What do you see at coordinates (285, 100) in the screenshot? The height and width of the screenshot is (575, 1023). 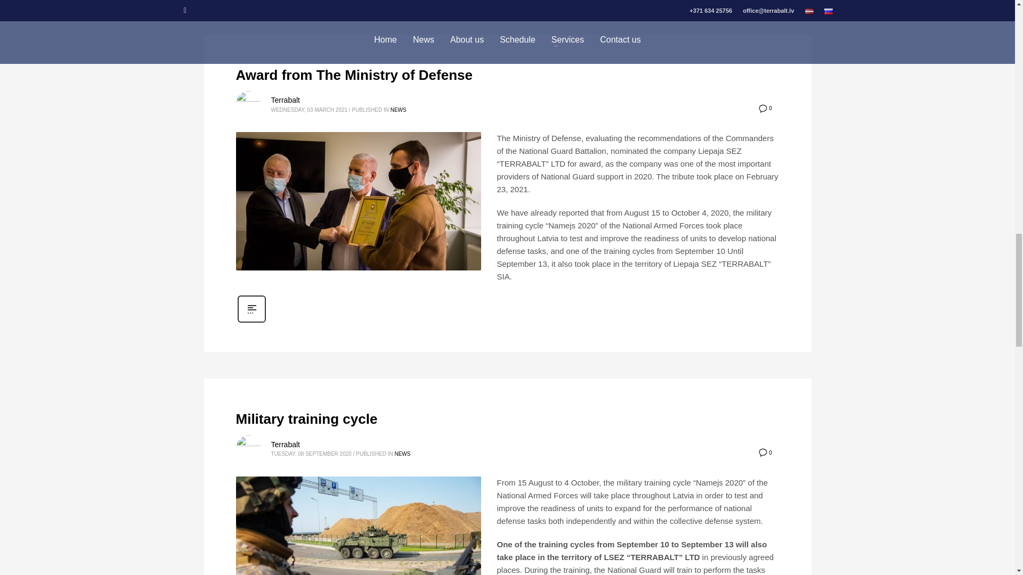 I see `Terrabalt` at bounding box center [285, 100].